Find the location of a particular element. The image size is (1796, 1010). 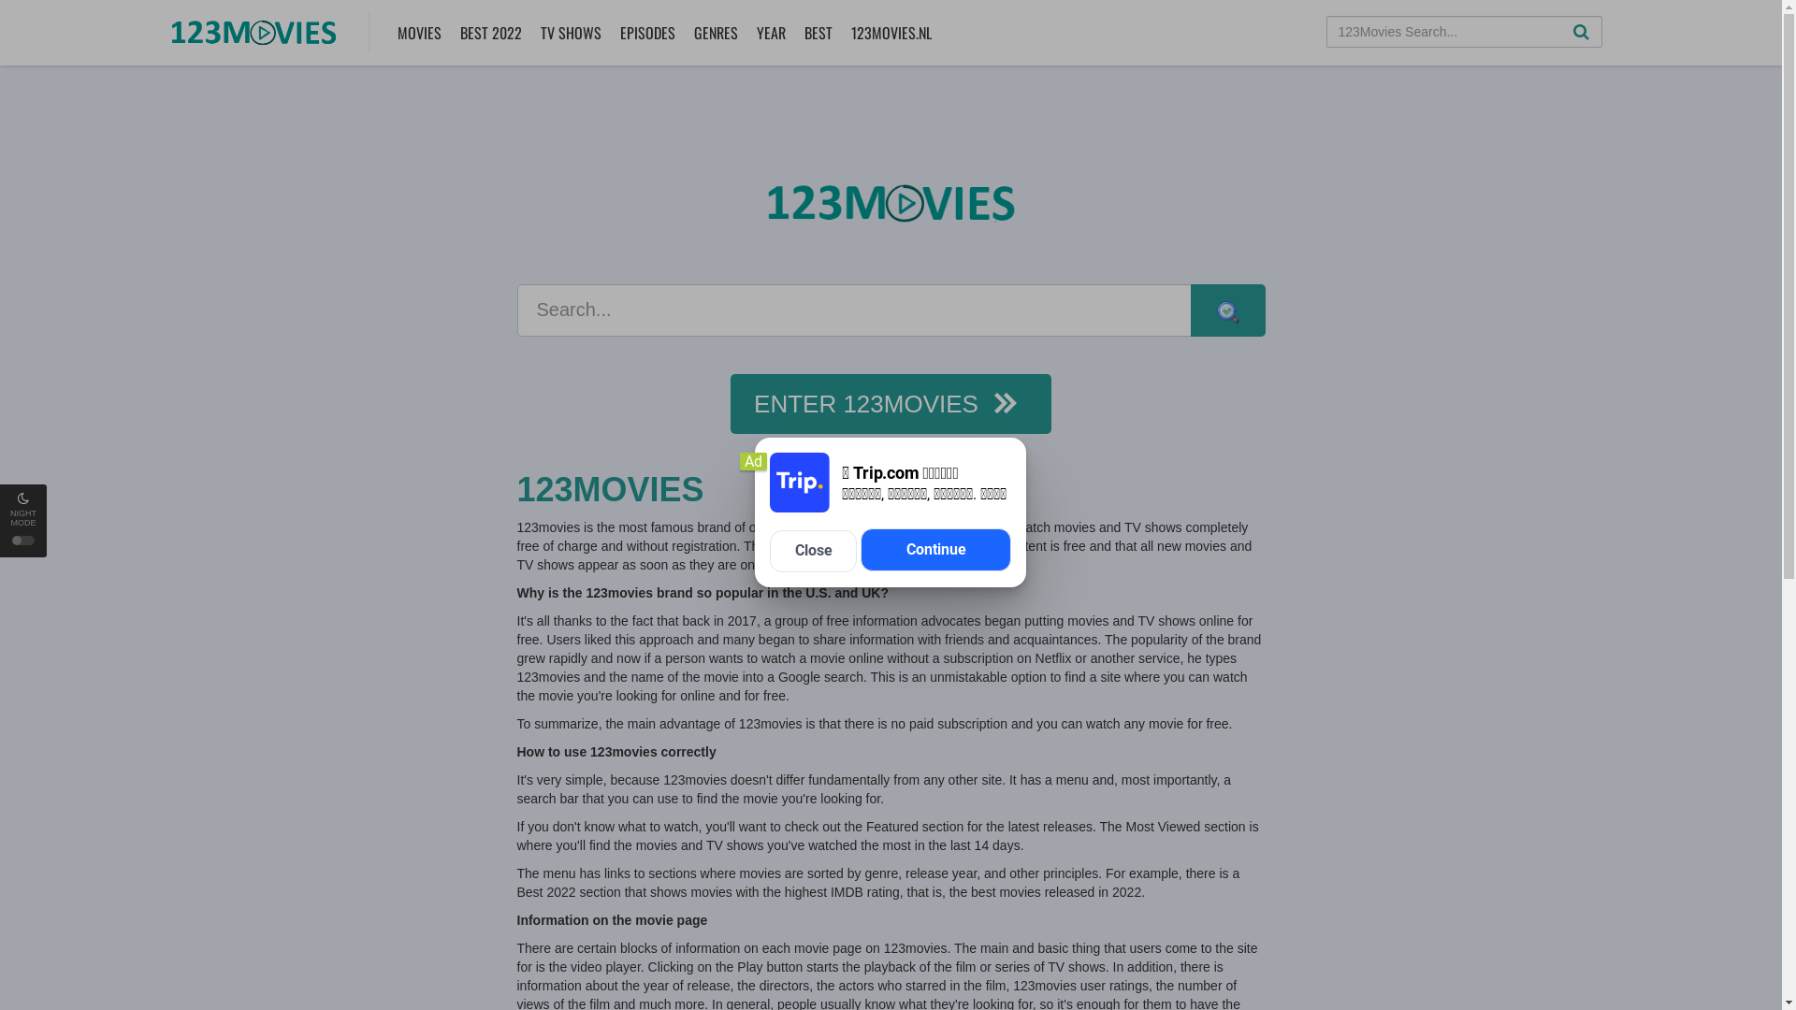

ENTER 123MOVIES is located at coordinates (891, 404).